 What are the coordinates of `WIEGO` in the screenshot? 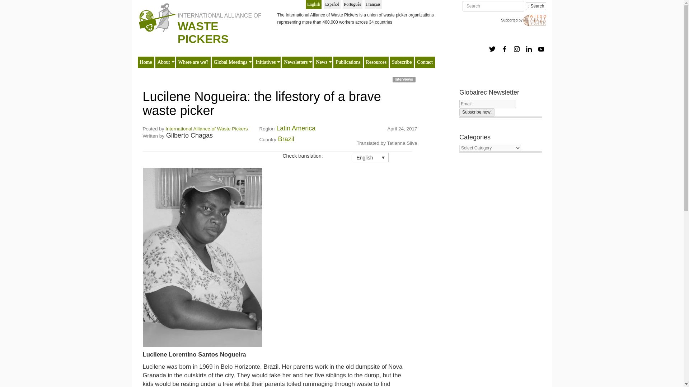 It's located at (535, 21).